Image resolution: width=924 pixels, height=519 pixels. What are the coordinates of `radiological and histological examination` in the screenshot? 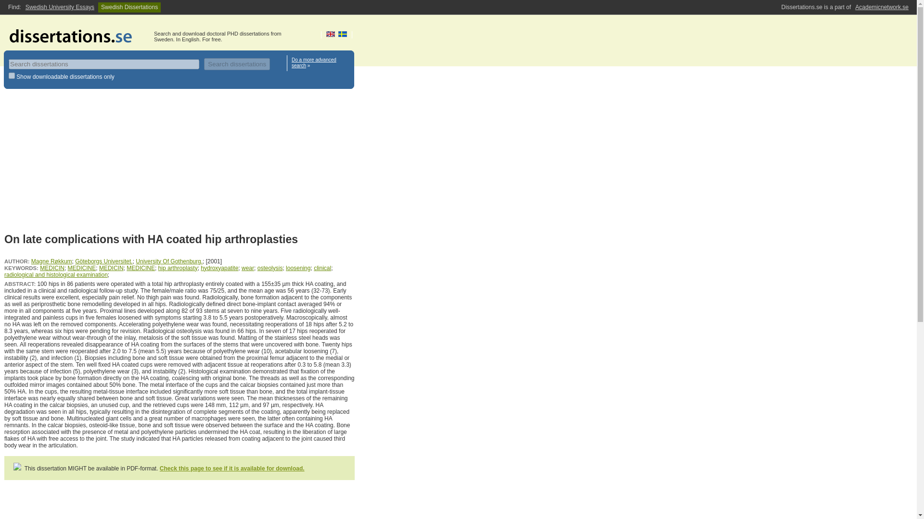 It's located at (56, 274).